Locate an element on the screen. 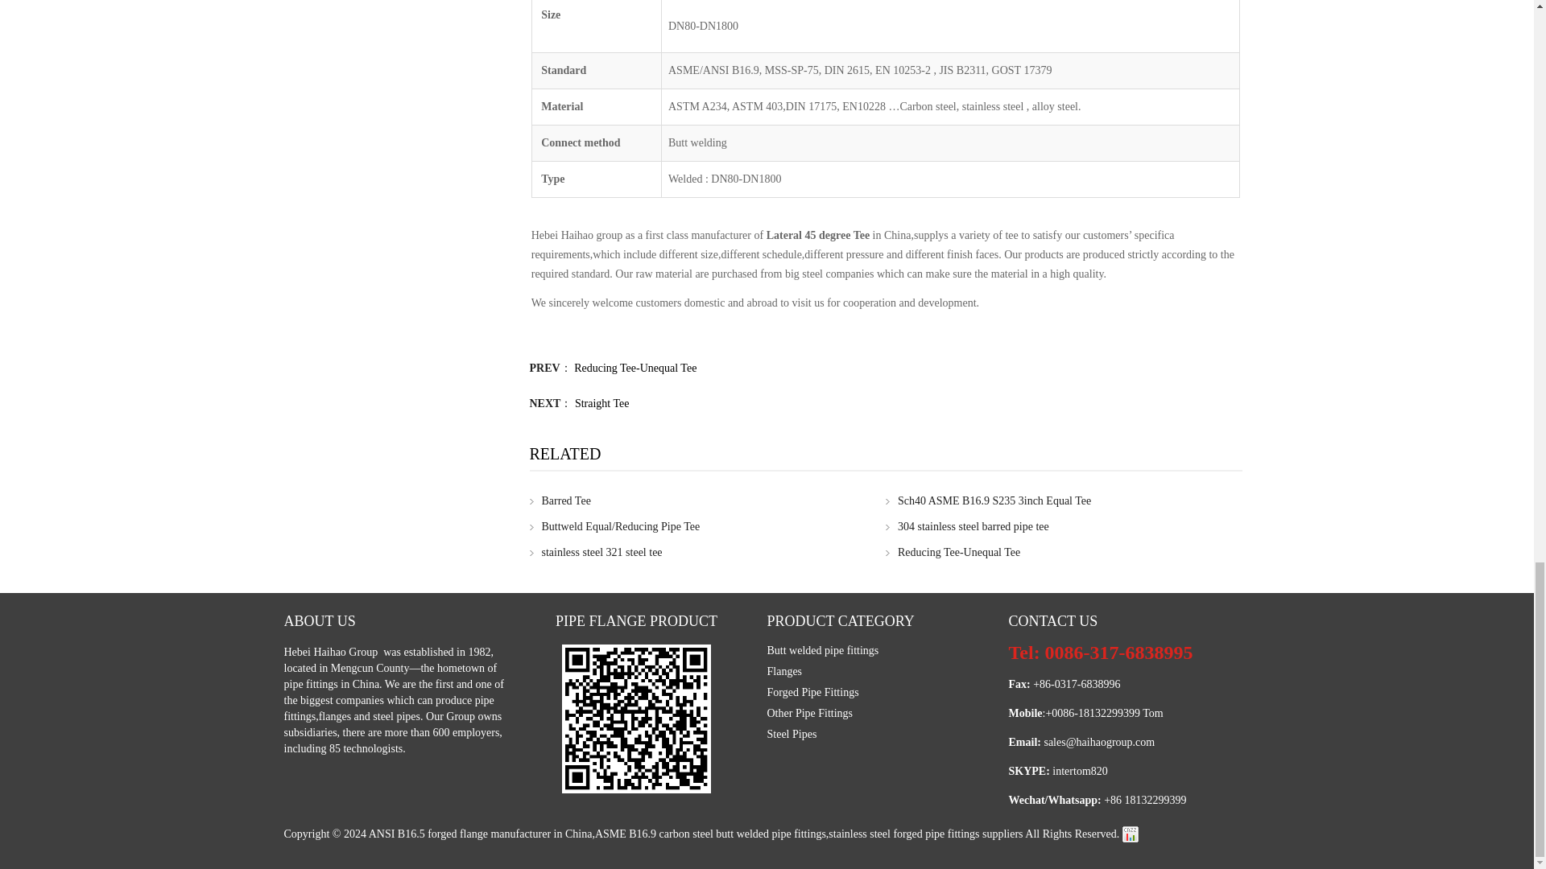 The width and height of the screenshot is (1546, 869). Reducing Tee-Unequal Tee is located at coordinates (635, 369).